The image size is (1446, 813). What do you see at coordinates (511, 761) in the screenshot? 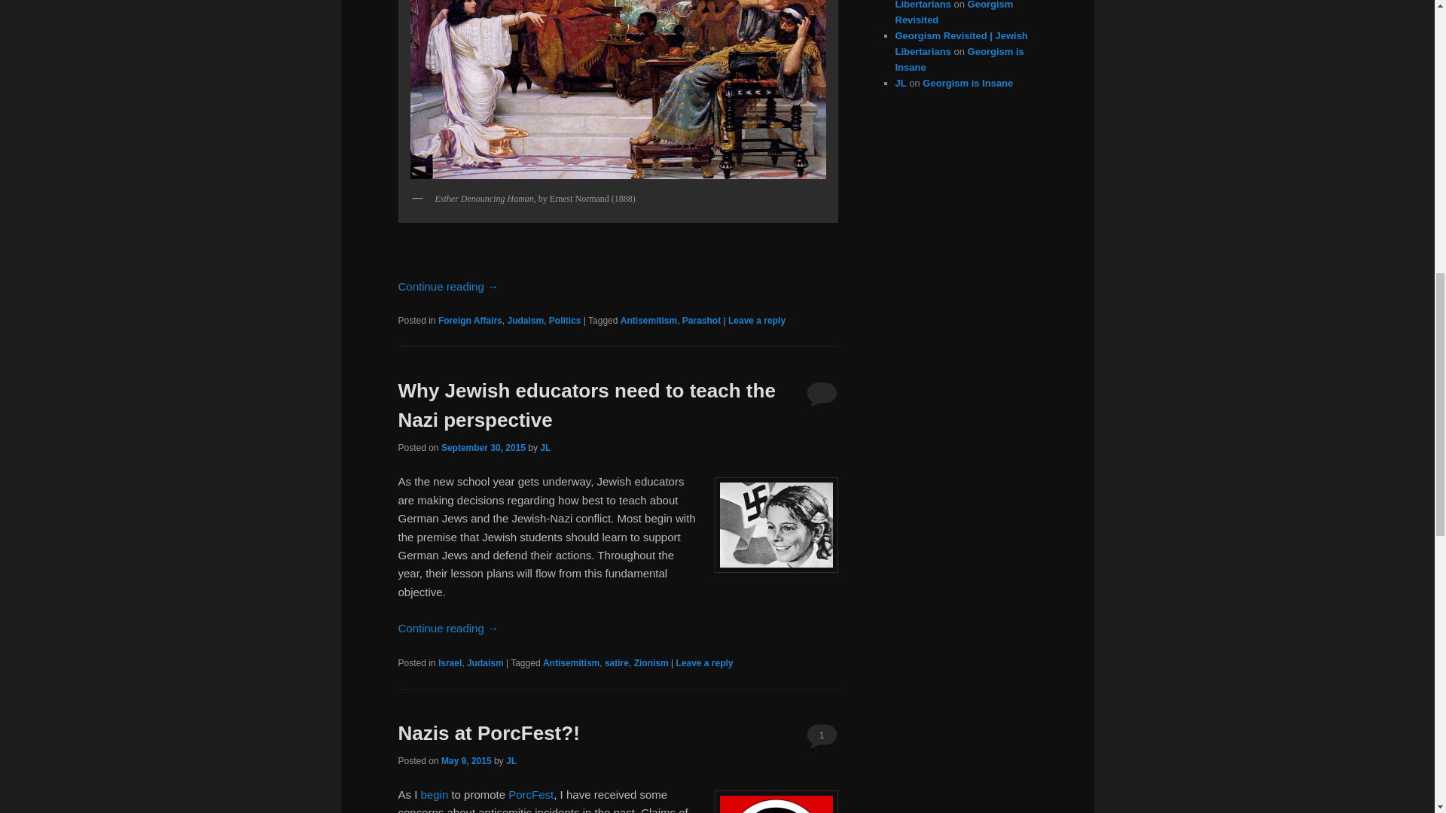
I see `JL` at bounding box center [511, 761].